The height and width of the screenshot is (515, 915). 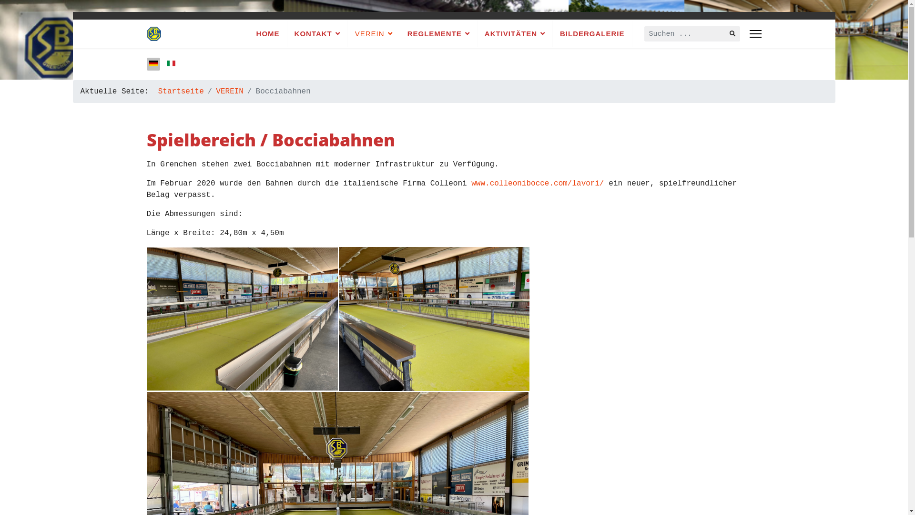 What do you see at coordinates (230, 92) in the screenshot?
I see `VEREIN` at bounding box center [230, 92].